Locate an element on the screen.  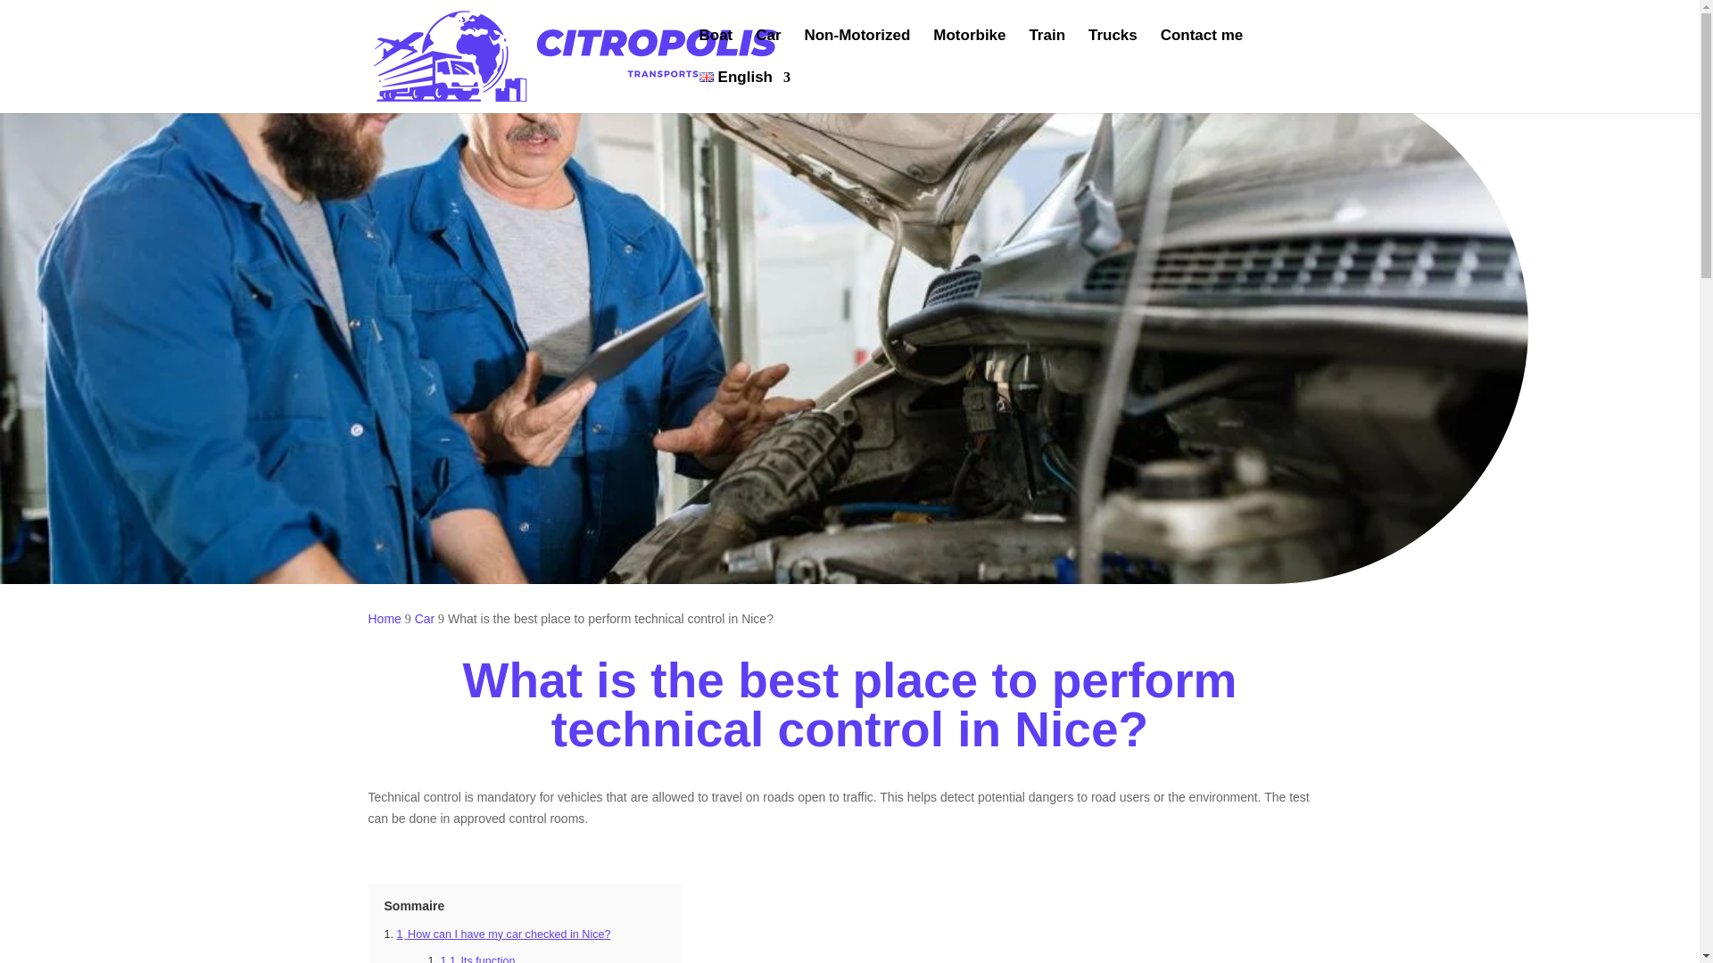
1.1 Its function is located at coordinates (477, 959).